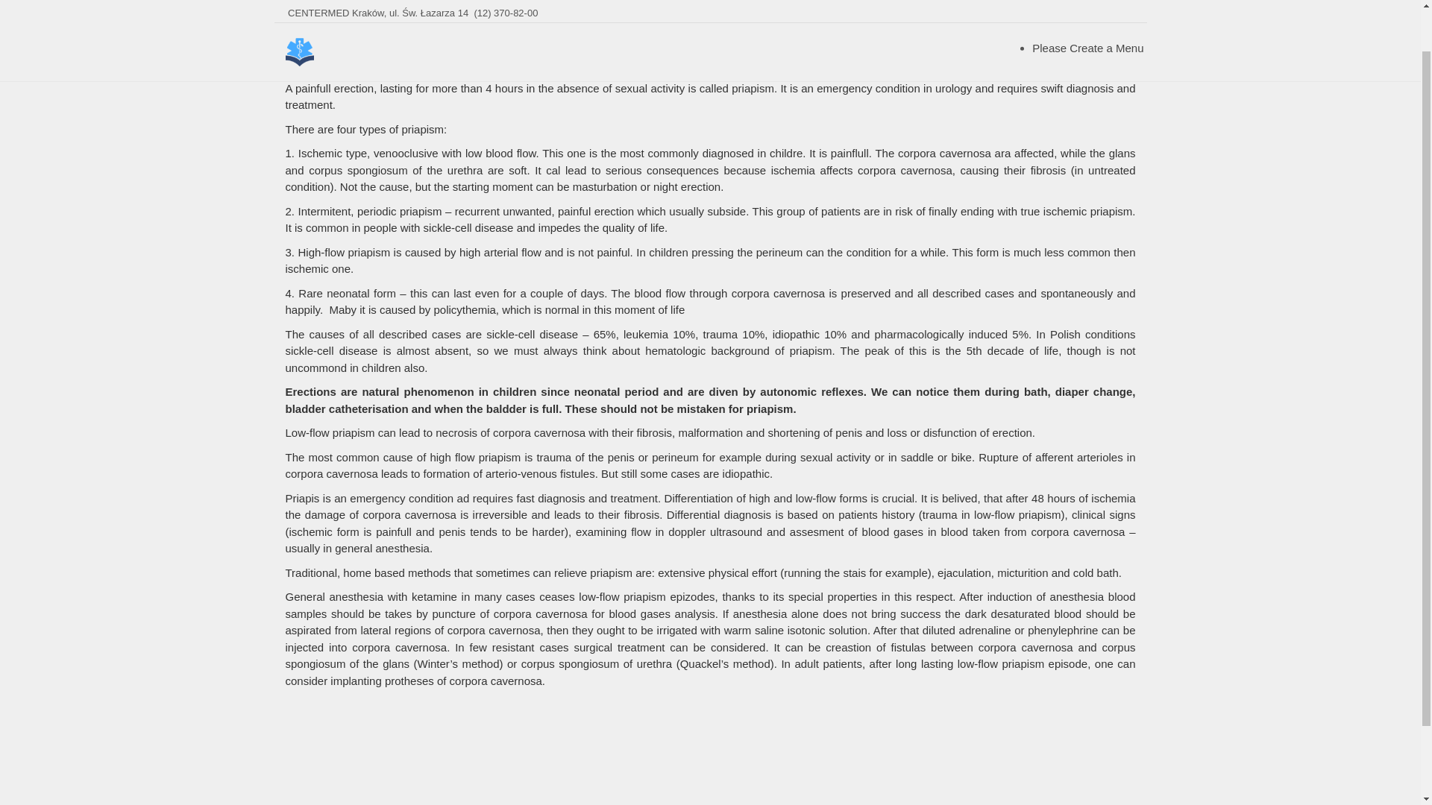 This screenshot has height=805, width=1432. What do you see at coordinates (1087, 2) in the screenshot?
I see `Please Create a Menu` at bounding box center [1087, 2].